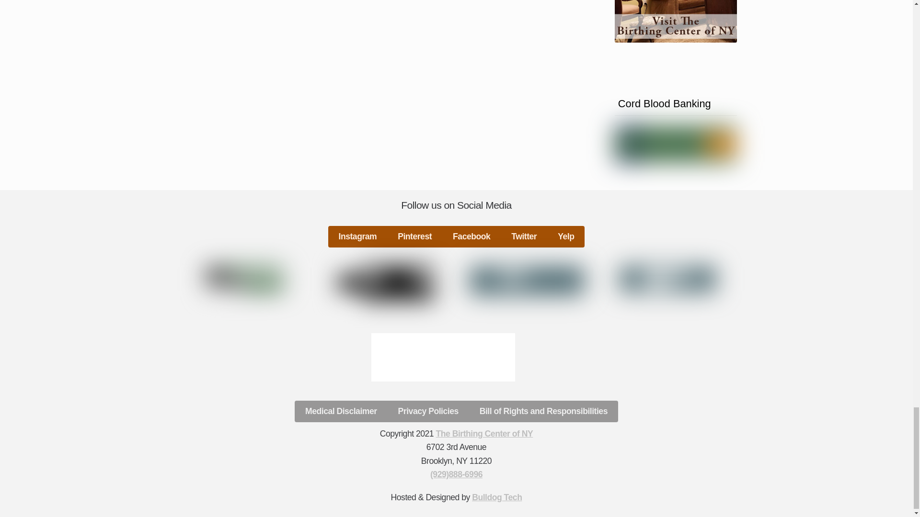 Image resolution: width=920 pixels, height=517 pixels. Describe the element at coordinates (386, 283) in the screenshot. I see `Web Site Medical Information Disclaimer` at that location.